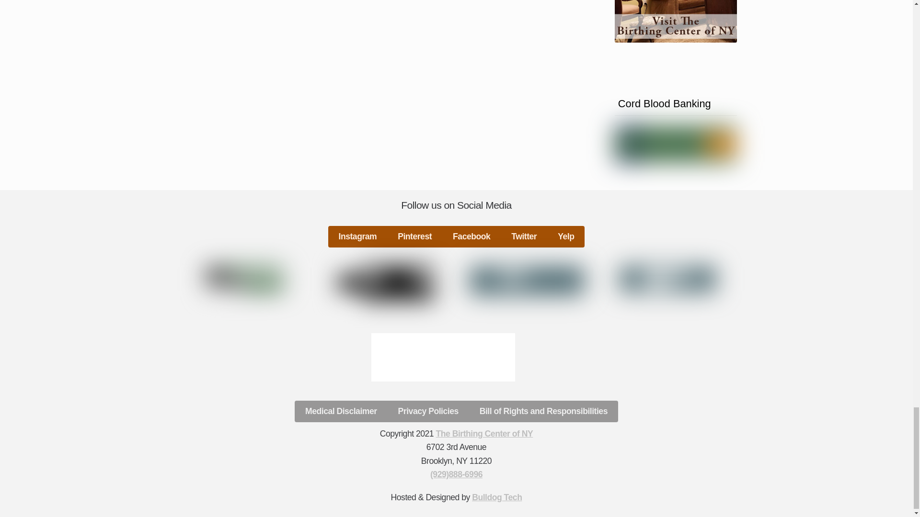 Image resolution: width=920 pixels, height=517 pixels. Describe the element at coordinates (386, 283) in the screenshot. I see `Web Site Medical Information Disclaimer` at that location.